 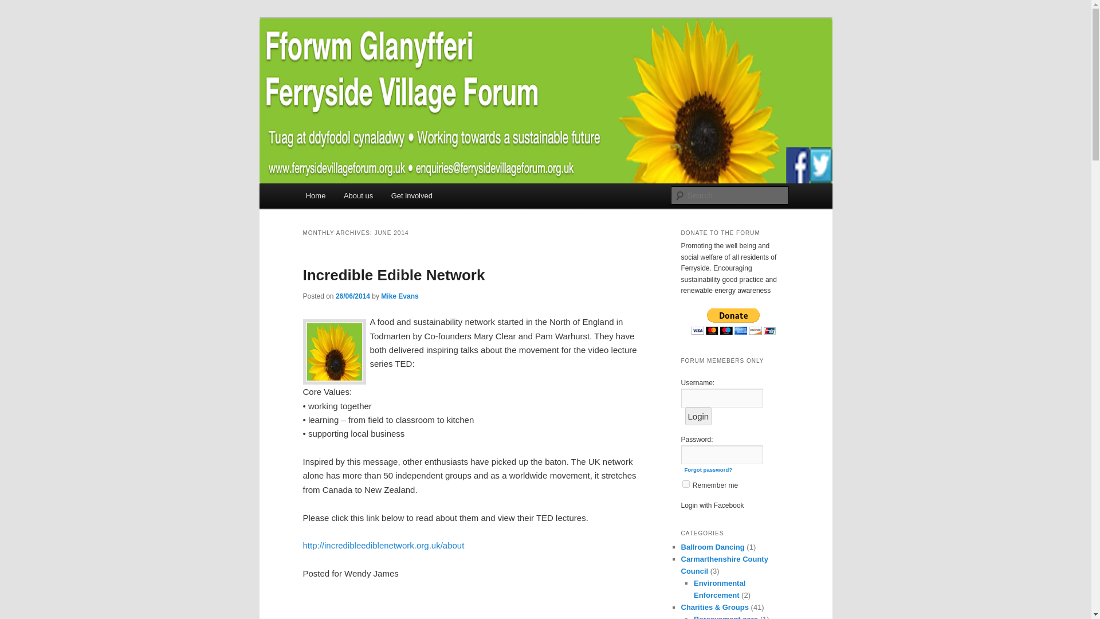 What do you see at coordinates (357, 195) in the screenshot?
I see `About us` at bounding box center [357, 195].